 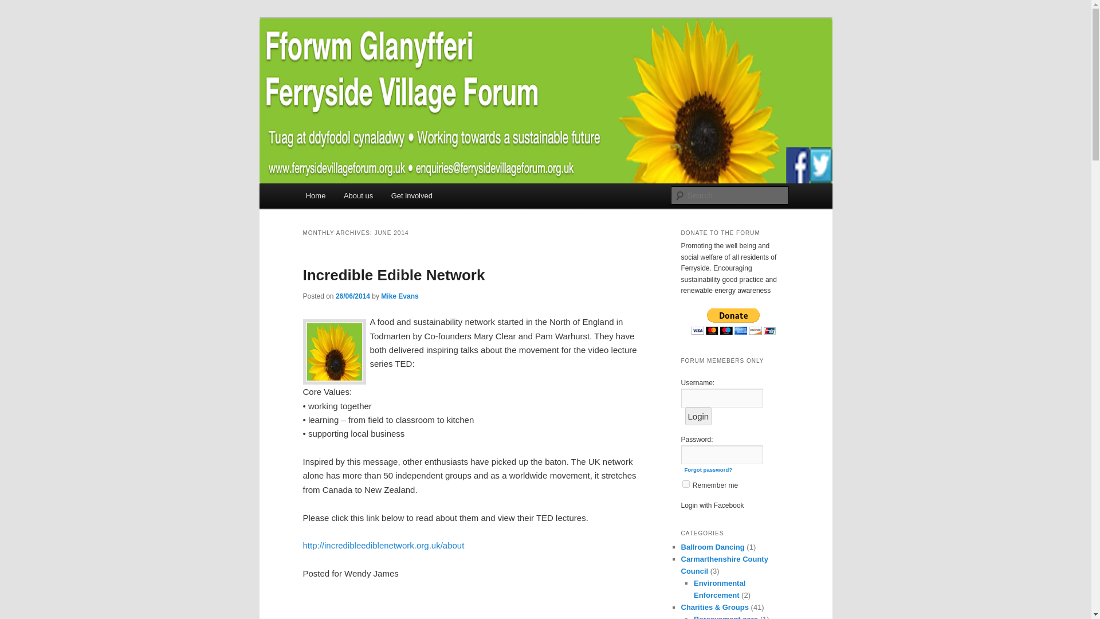 What do you see at coordinates (357, 195) in the screenshot?
I see `About us` at bounding box center [357, 195].